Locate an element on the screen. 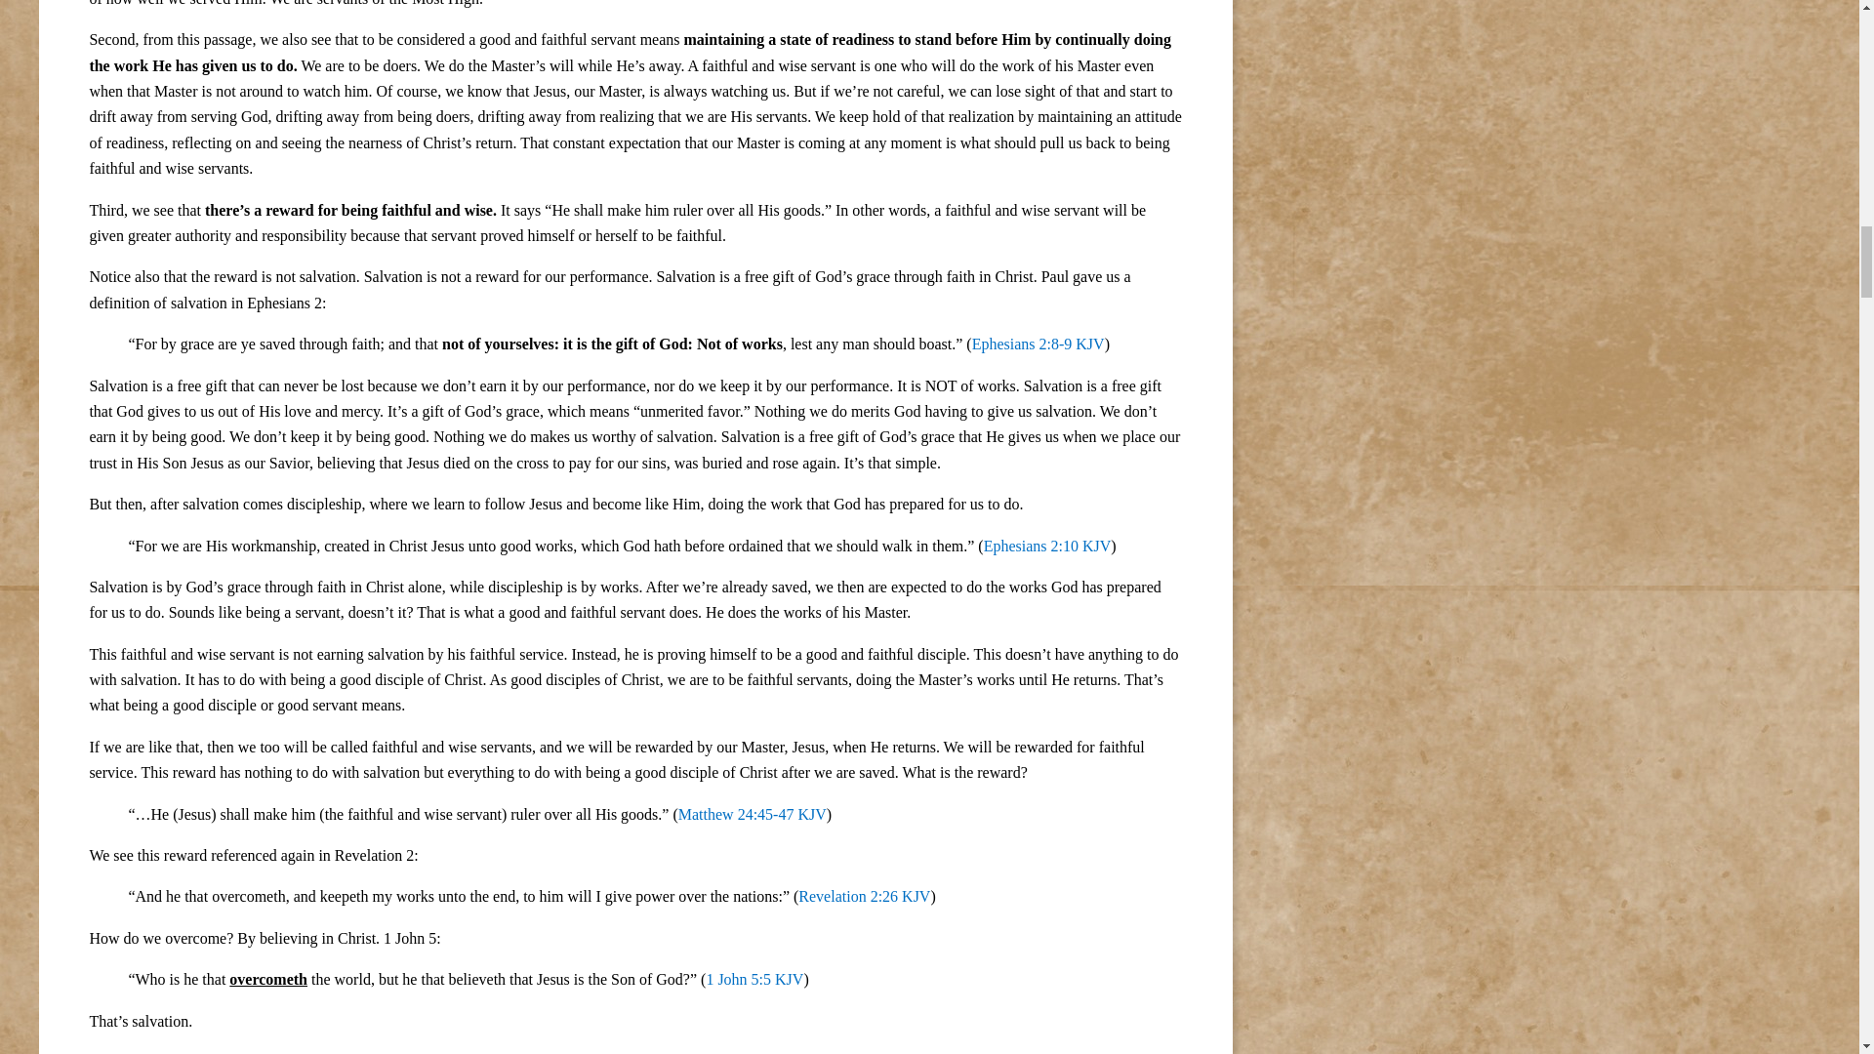 This screenshot has height=1054, width=1874. Matthew 24:45-47 KJV is located at coordinates (752, 814).